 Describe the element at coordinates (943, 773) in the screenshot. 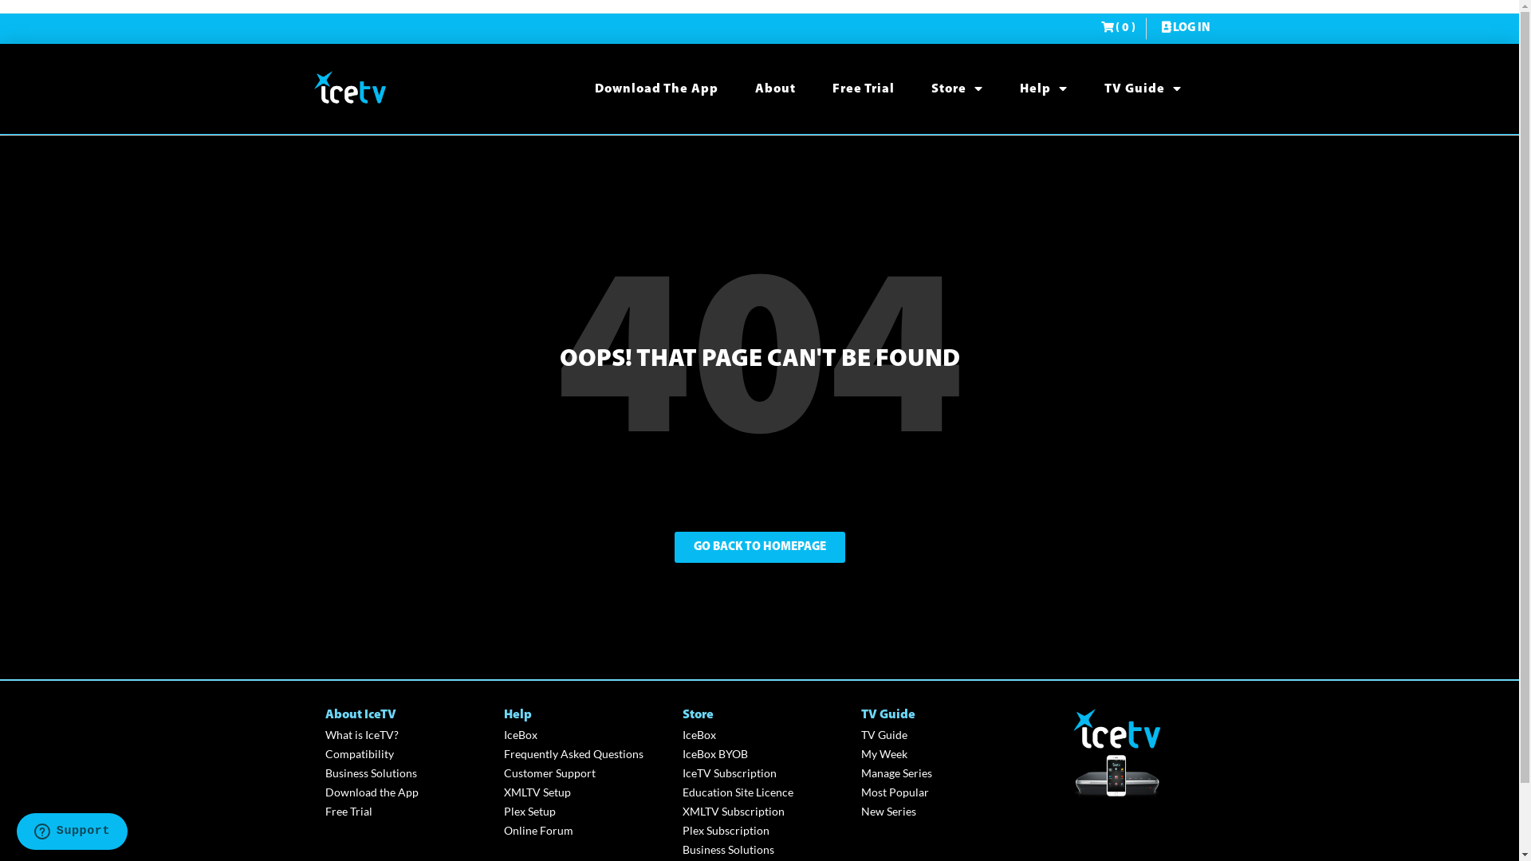

I see `Manage Series` at that location.